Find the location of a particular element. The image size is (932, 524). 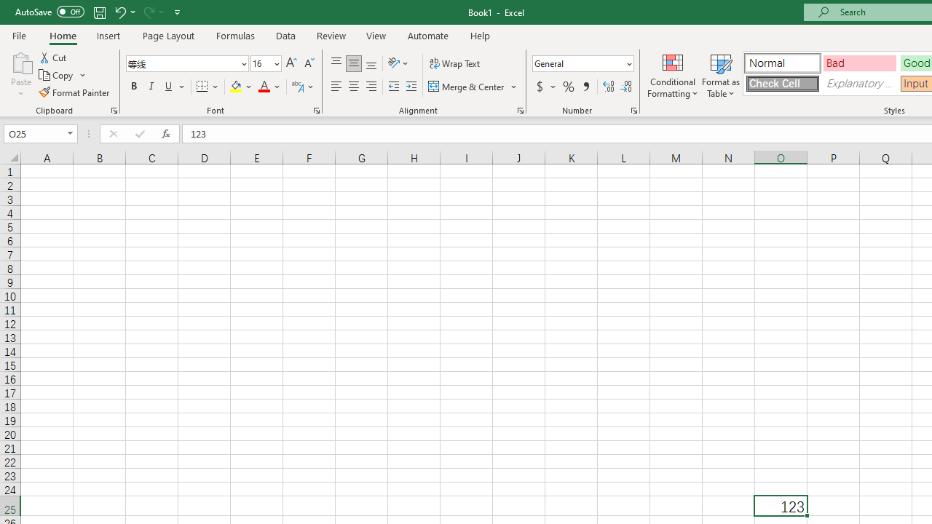

View is located at coordinates (376, 35).